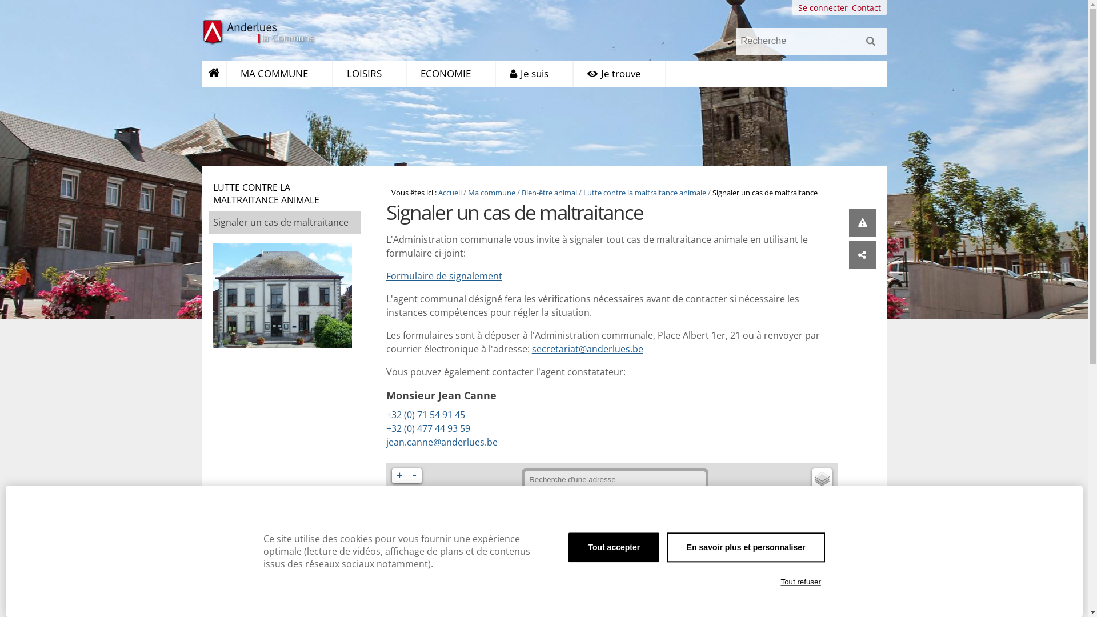 This screenshot has width=1097, height=617. What do you see at coordinates (219, 79) in the screenshot?
I see `Aller au contenu.` at bounding box center [219, 79].